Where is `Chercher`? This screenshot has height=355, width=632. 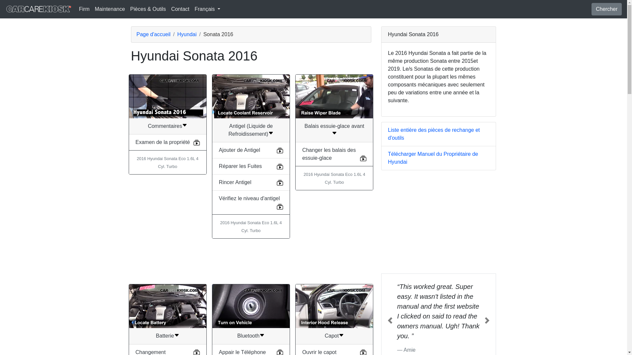
Chercher is located at coordinates (607, 9).